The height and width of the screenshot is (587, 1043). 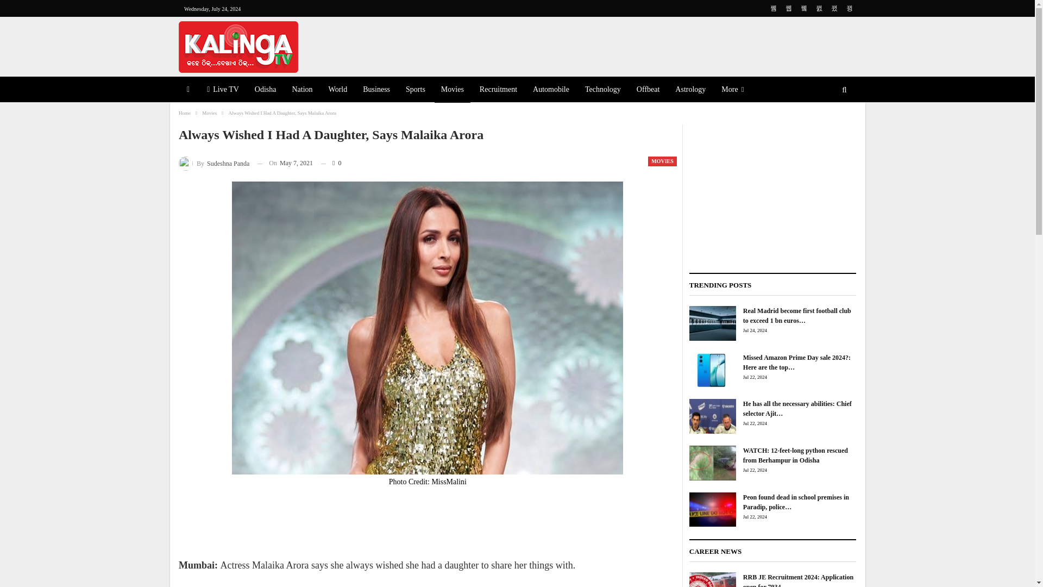 I want to click on Movies, so click(x=452, y=90).